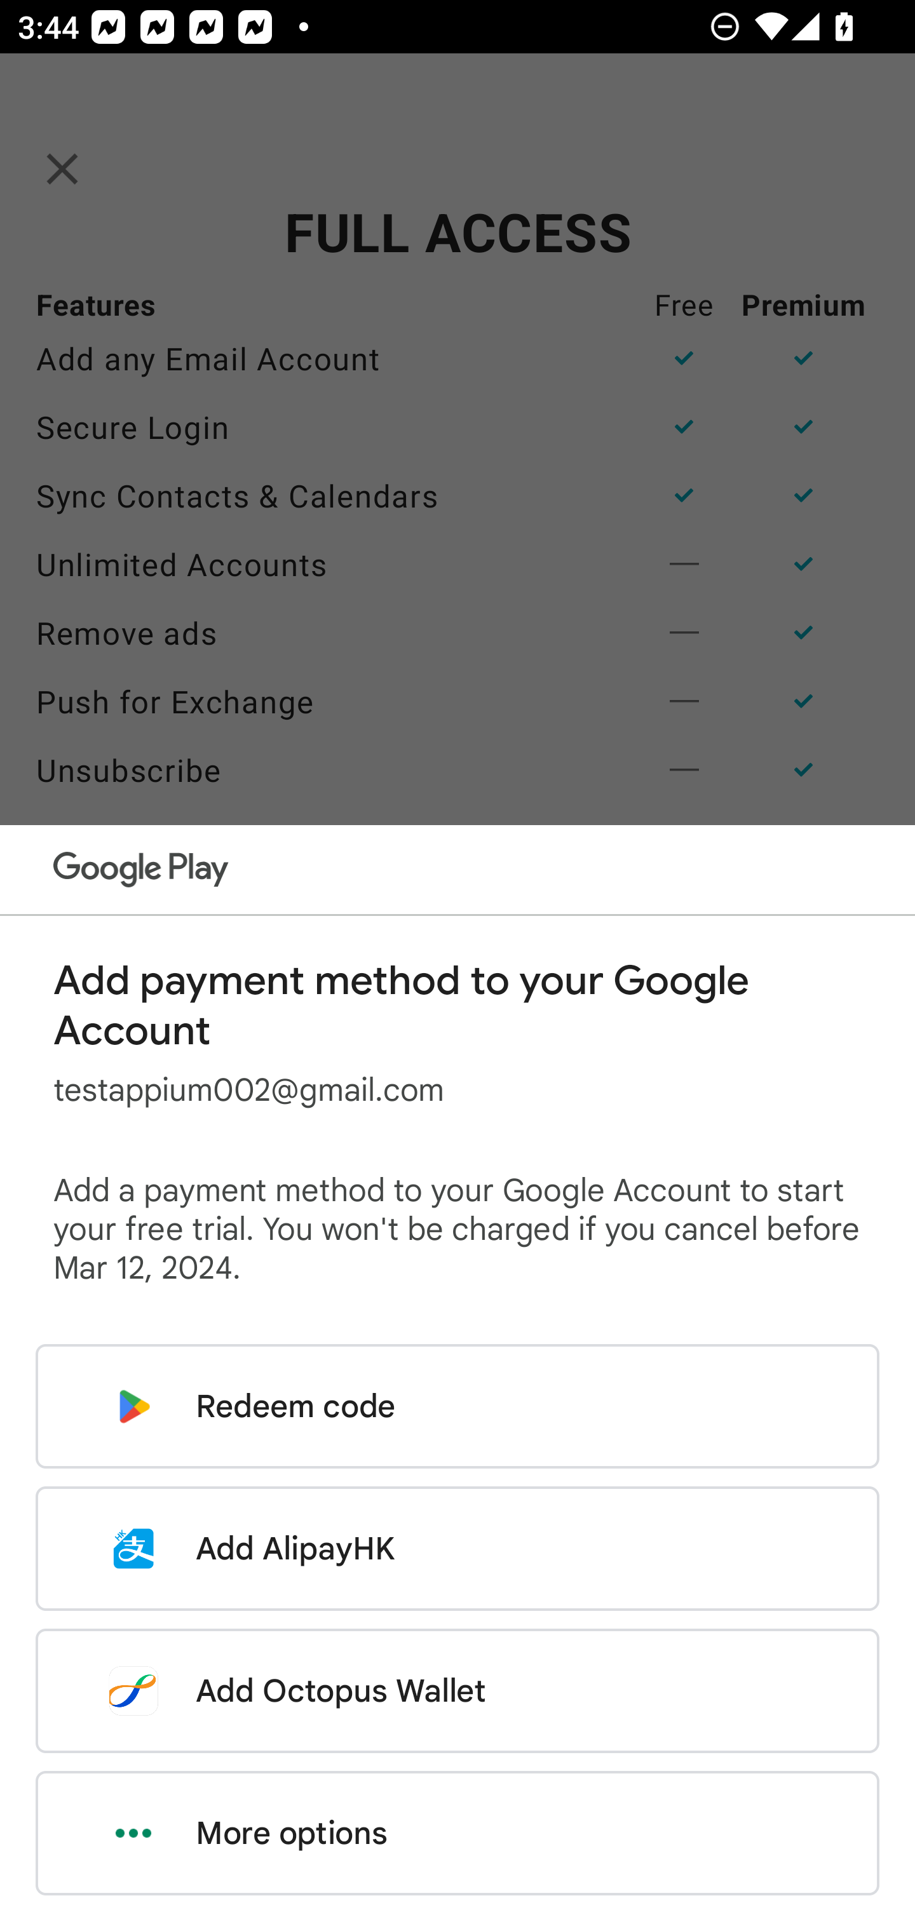 This screenshot has width=915, height=1931. What do you see at coordinates (457, 1833) in the screenshot?
I see `More options` at bounding box center [457, 1833].